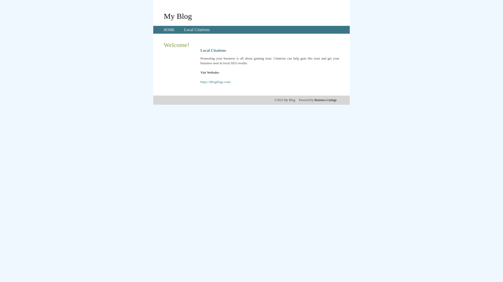 This screenshot has height=282, width=503. I want to click on My Blog, so click(178, 16).